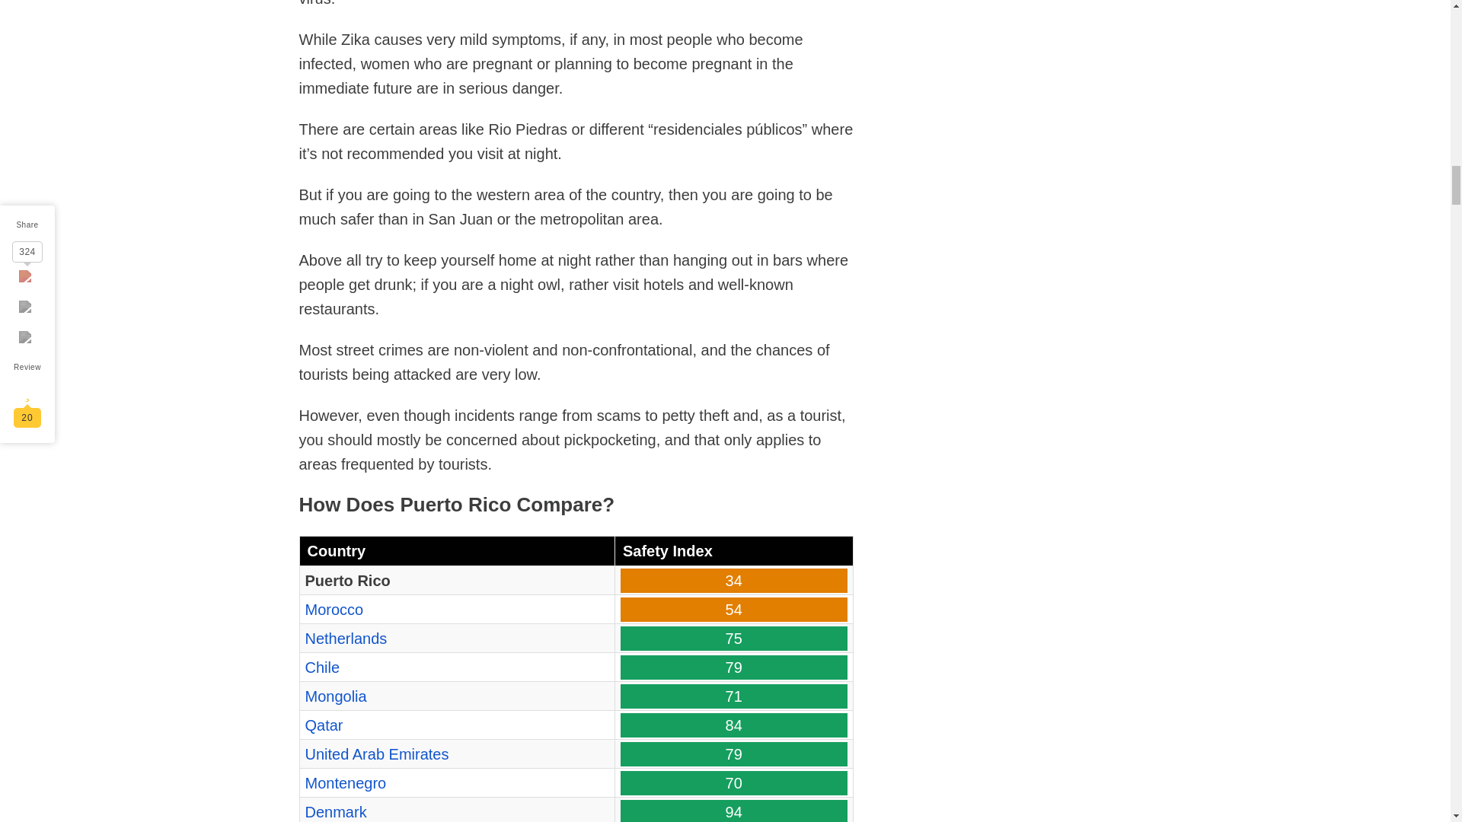  Describe the element at coordinates (323, 725) in the screenshot. I see `Qatar` at that location.